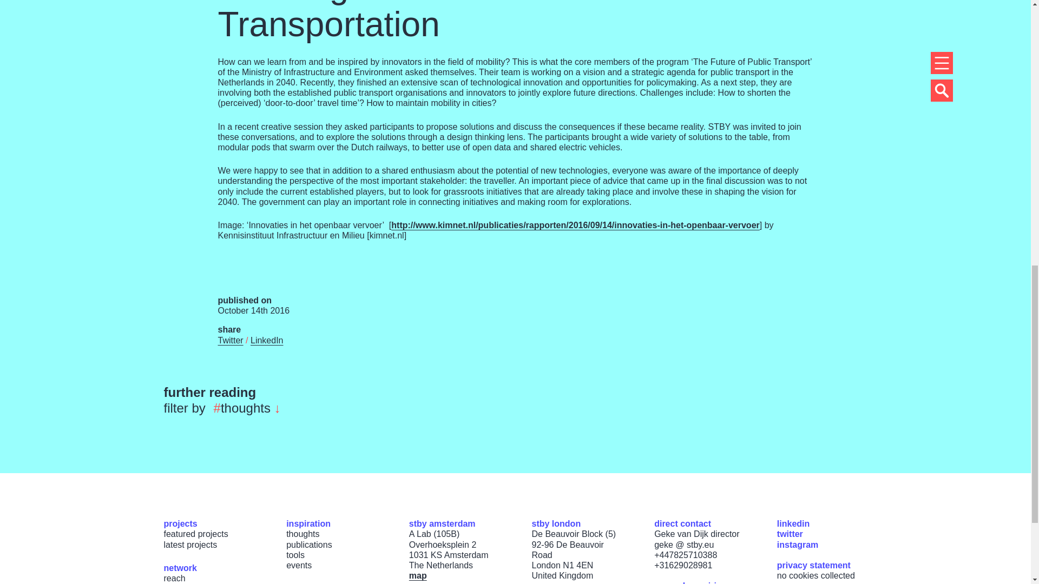  I want to click on thoughts, so click(303, 533).